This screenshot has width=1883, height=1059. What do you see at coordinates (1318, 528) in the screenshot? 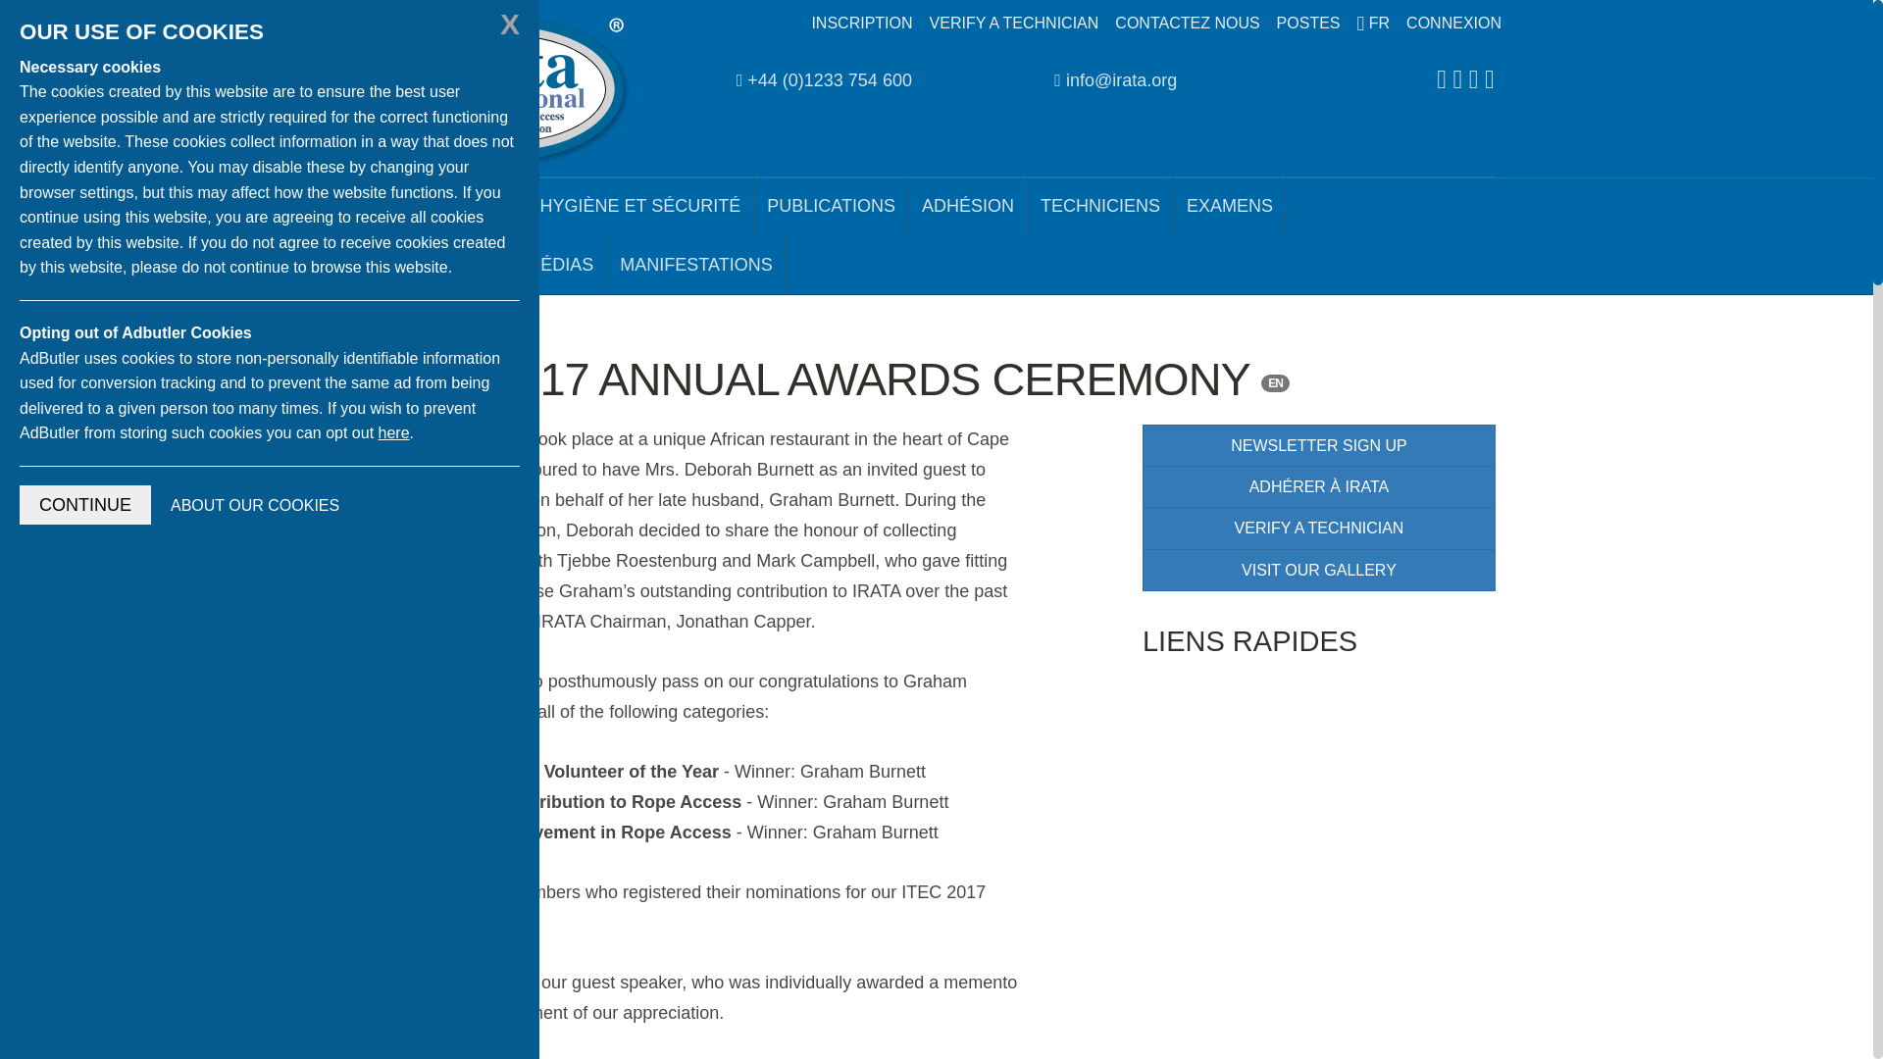
I see `VERIFY A TECHNICIAN` at bounding box center [1318, 528].